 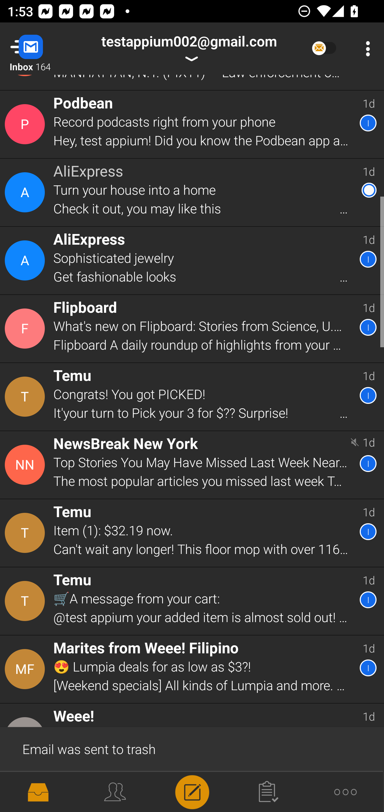 I want to click on Contact Details, so click(x=26, y=669).